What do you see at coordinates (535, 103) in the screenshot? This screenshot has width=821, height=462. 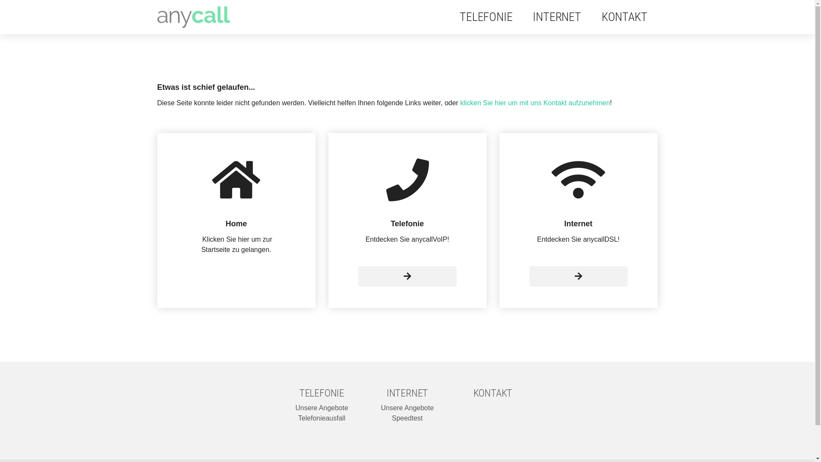 I see `klicken Sie hier um mit uns Kontakt aufzunehmen` at bounding box center [535, 103].